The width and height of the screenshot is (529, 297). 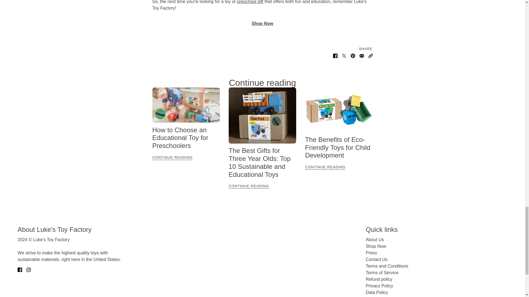 I want to click on Shop Now, so click(x=376, y=246).